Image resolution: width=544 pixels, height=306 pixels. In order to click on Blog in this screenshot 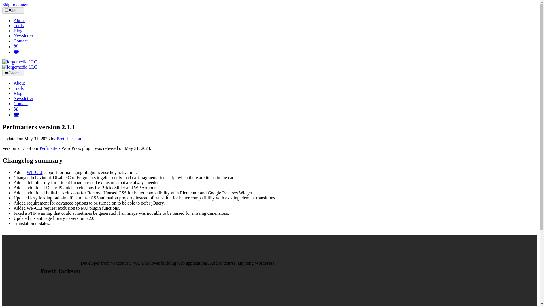, I will do `click(18, 31)`.